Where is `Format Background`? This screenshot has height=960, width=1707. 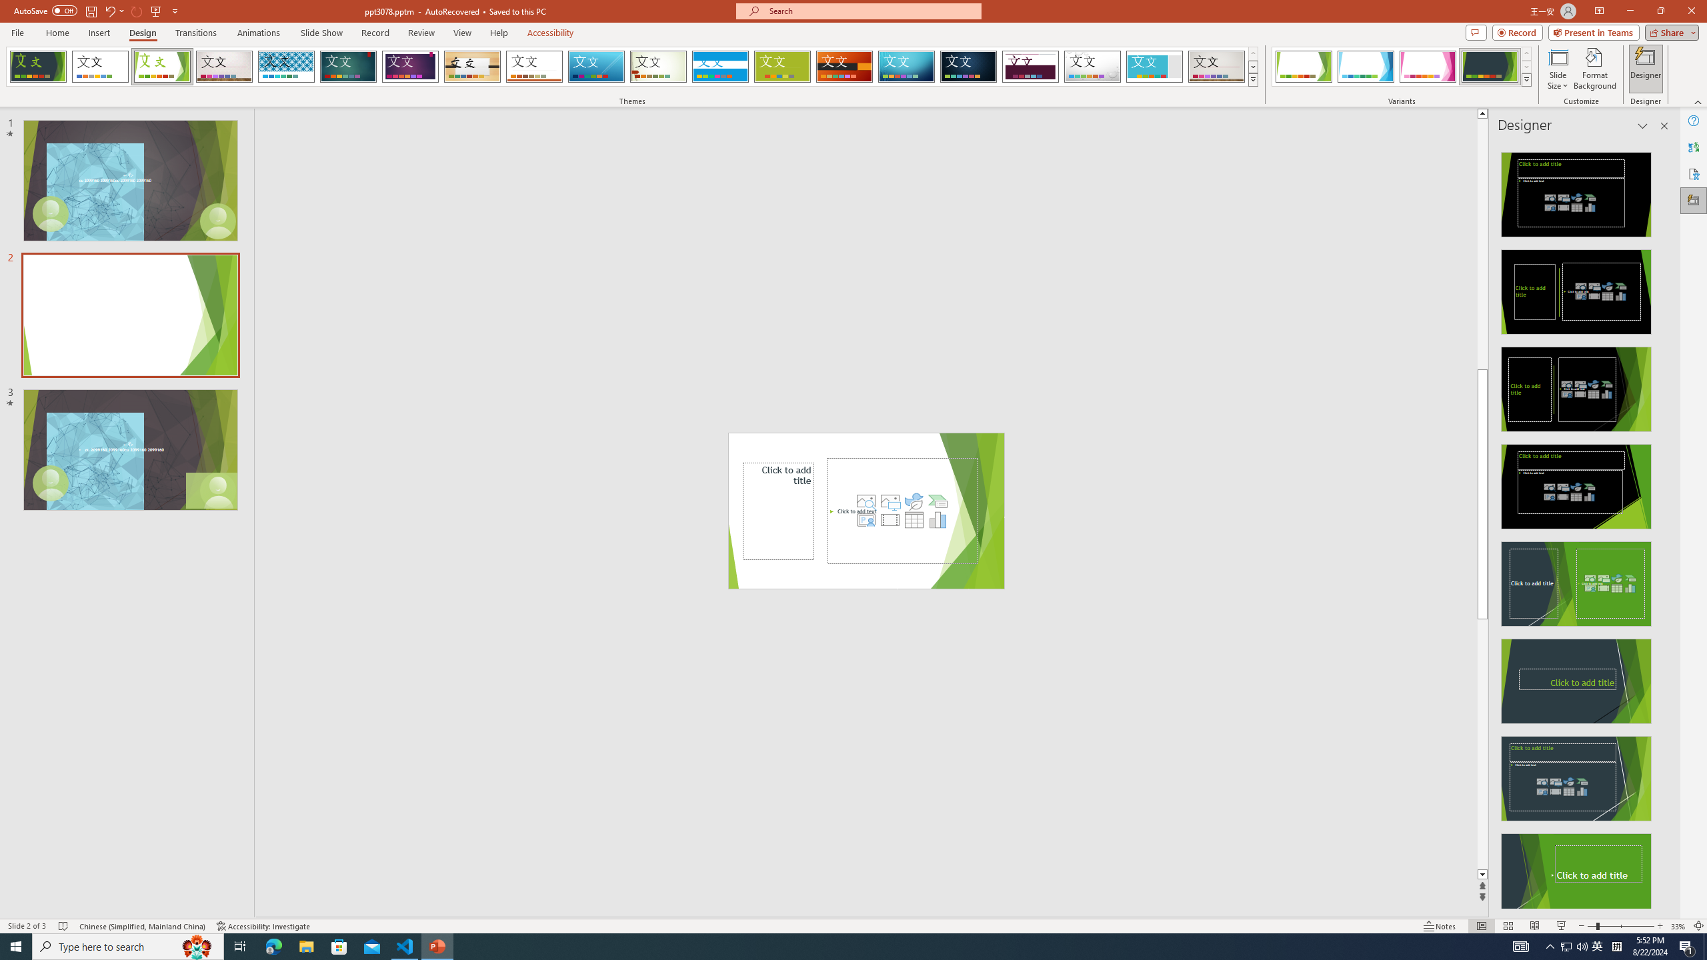 Format Background is located at coordinates (1595, 69).